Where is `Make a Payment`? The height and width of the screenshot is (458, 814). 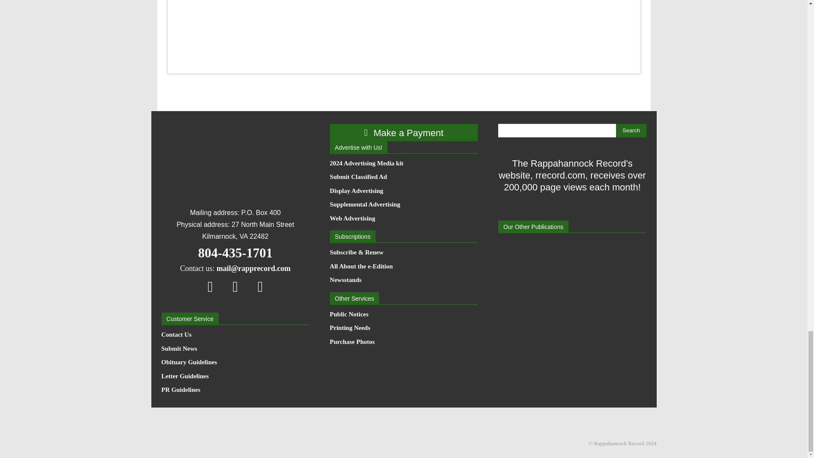
Make a Payment is located at coordinates (404, 132).